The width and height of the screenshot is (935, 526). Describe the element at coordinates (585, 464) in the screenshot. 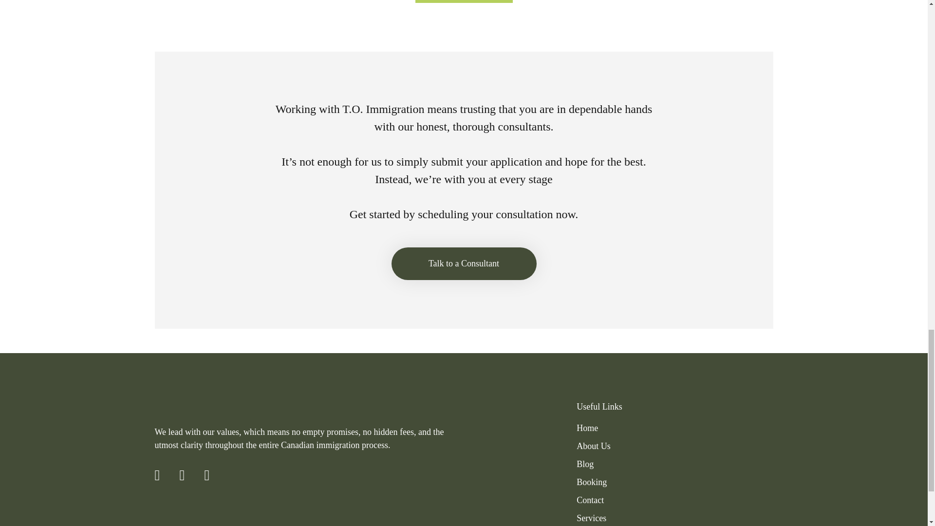

I see `Blog` at that location.